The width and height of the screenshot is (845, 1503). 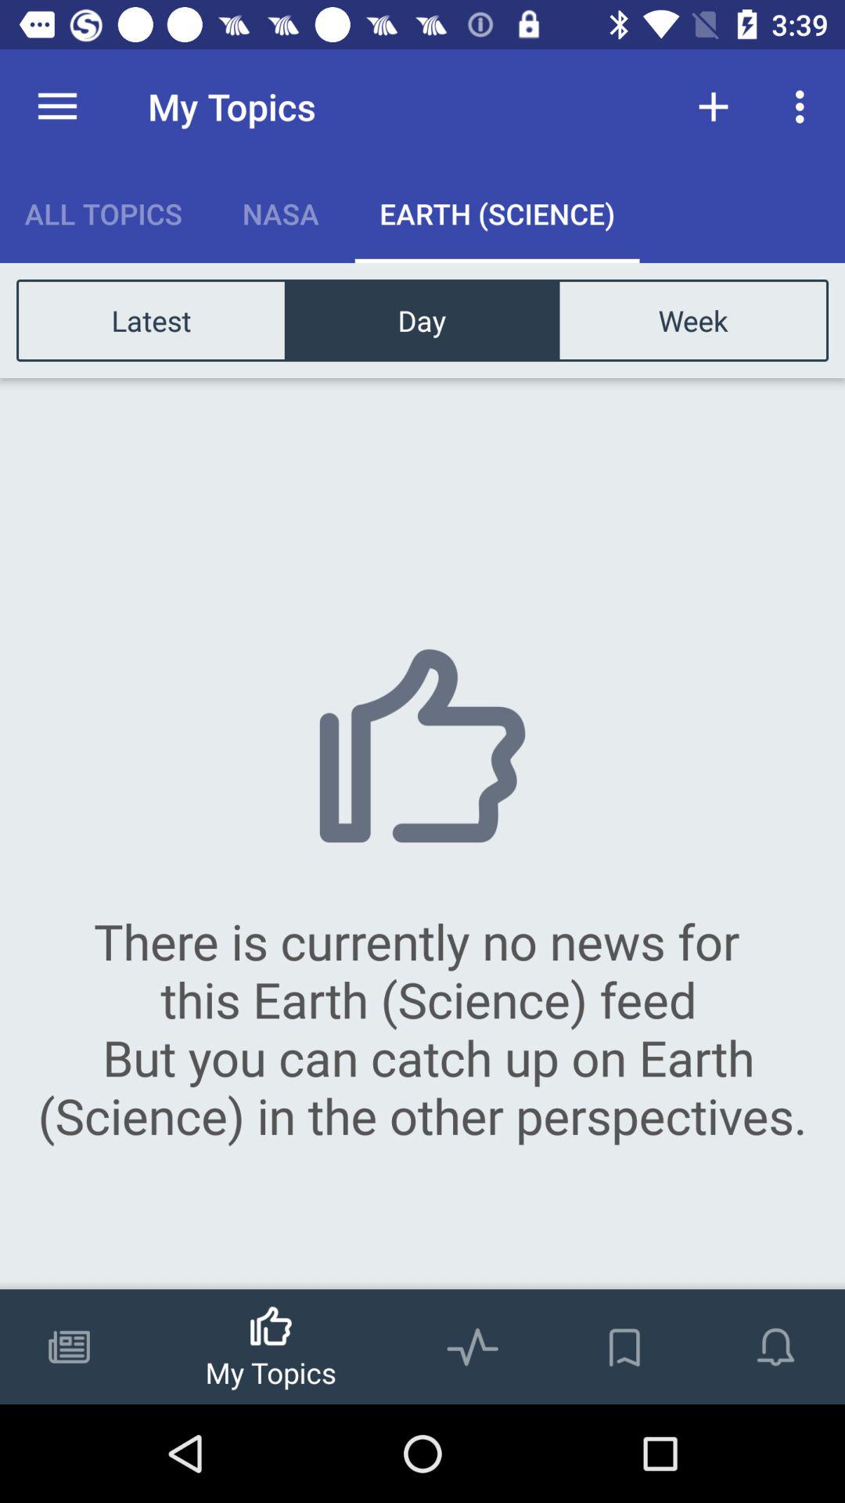 What do you see at coordinates (714, 106) in the screenshot?
I see `turn on the item next to my topics item` at bounding box center [714, 106].